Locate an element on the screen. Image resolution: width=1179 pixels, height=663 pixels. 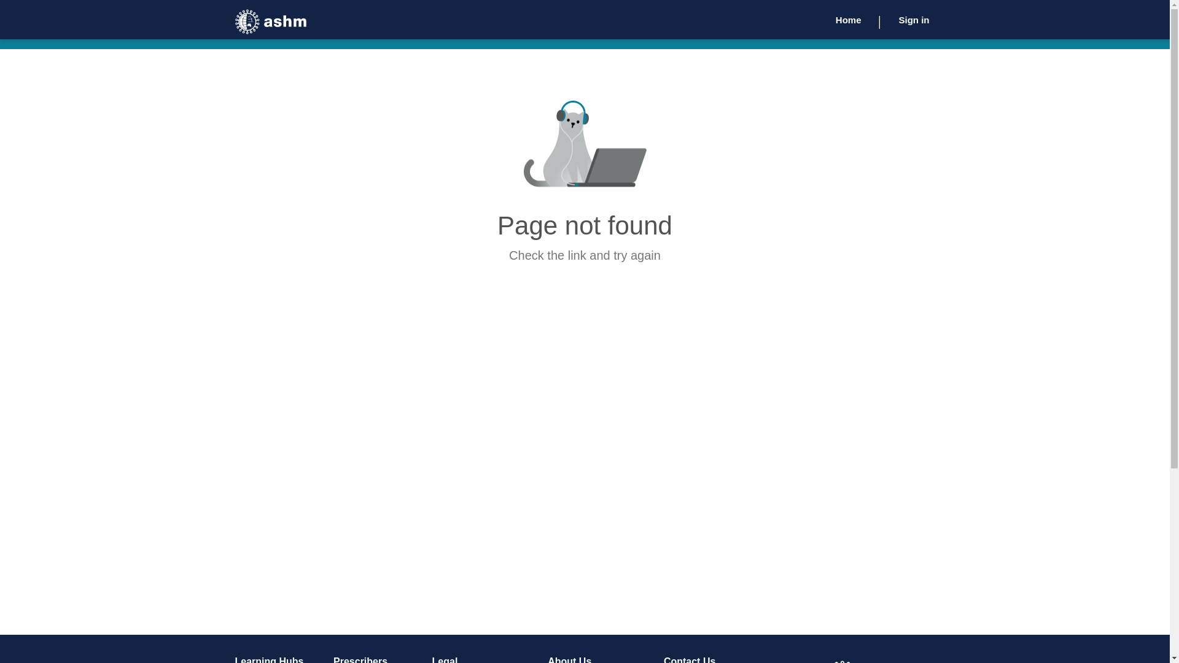
Home is located at coordinates (849, 20).